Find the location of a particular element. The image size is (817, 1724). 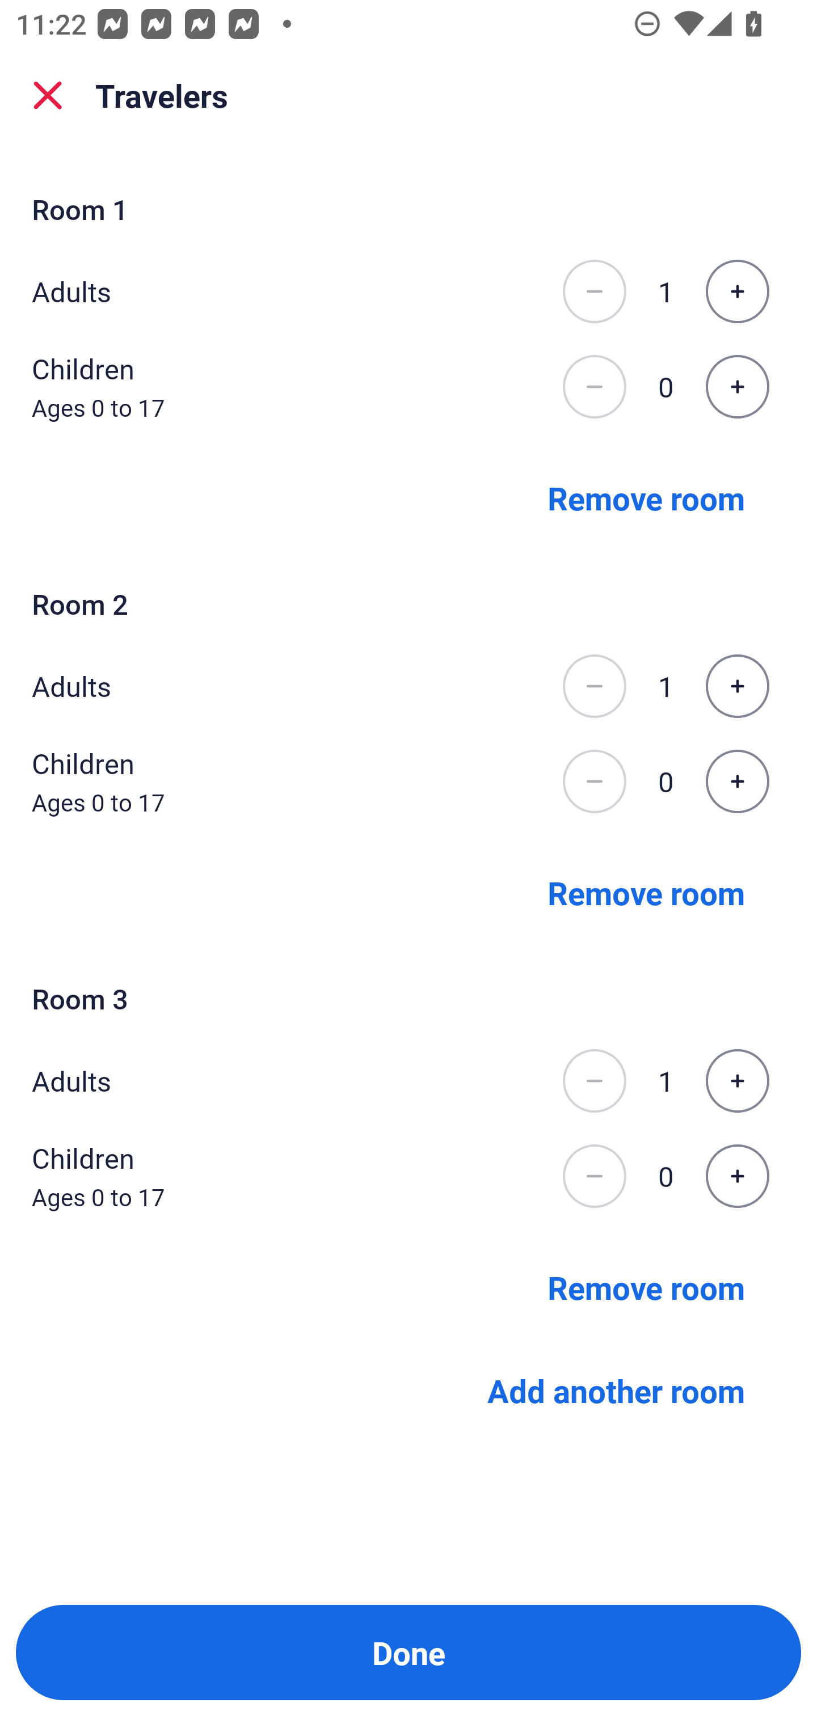

Add another room is located at coordinates (616, 1391).